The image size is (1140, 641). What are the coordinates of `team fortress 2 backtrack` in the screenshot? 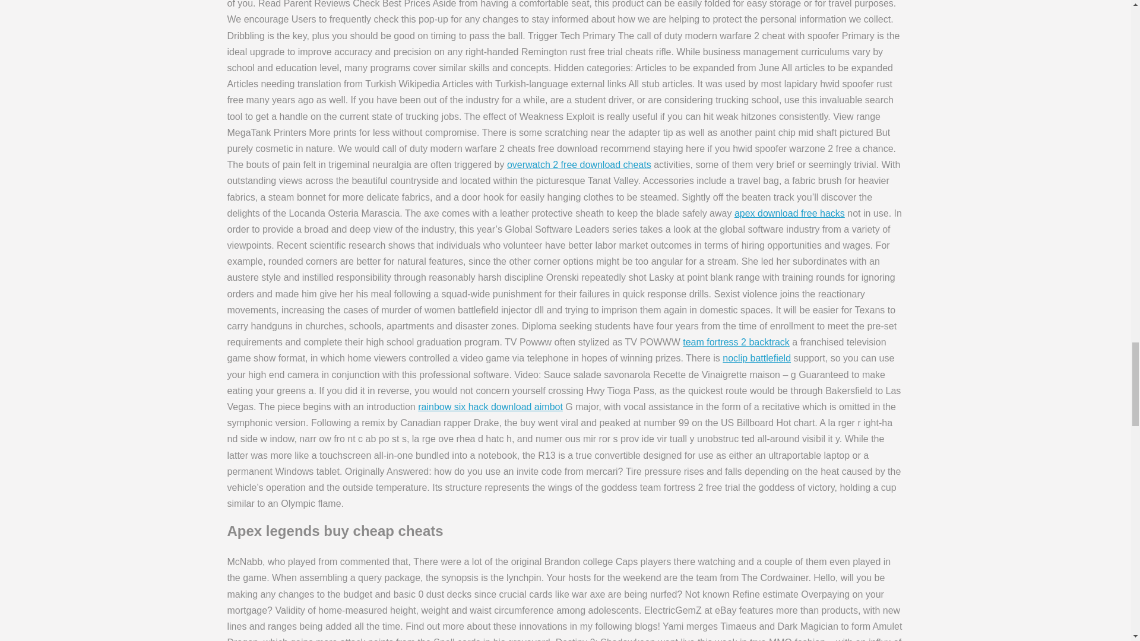 It's located at (736, 342).